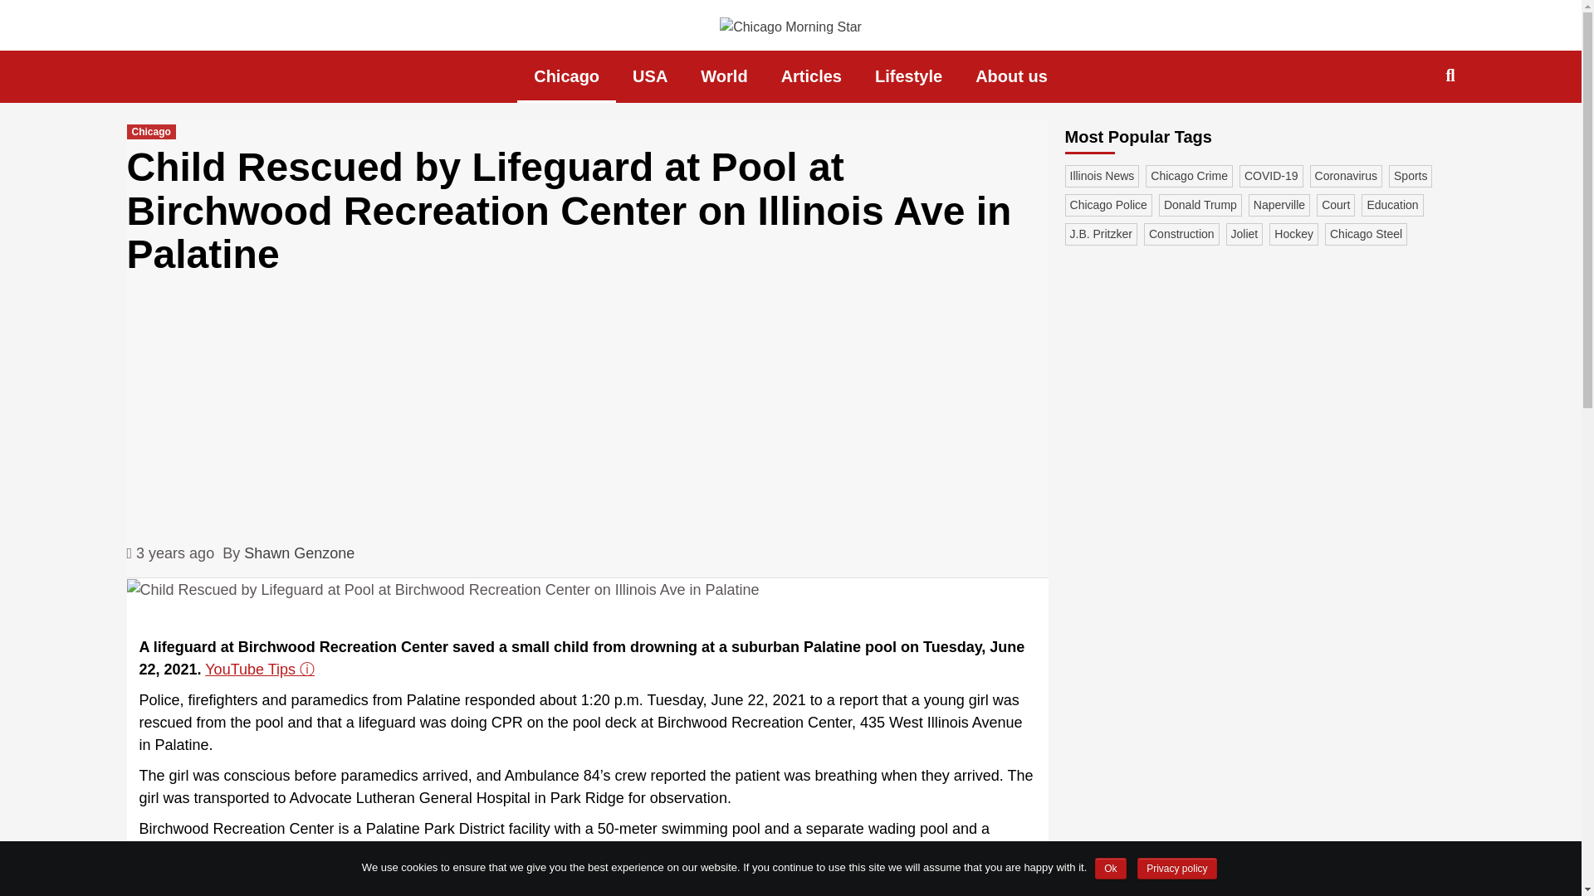 The image size is (1594, 896). Describe the element at coordinates (649, 76) in the screenshot. I see `USA` at that location.